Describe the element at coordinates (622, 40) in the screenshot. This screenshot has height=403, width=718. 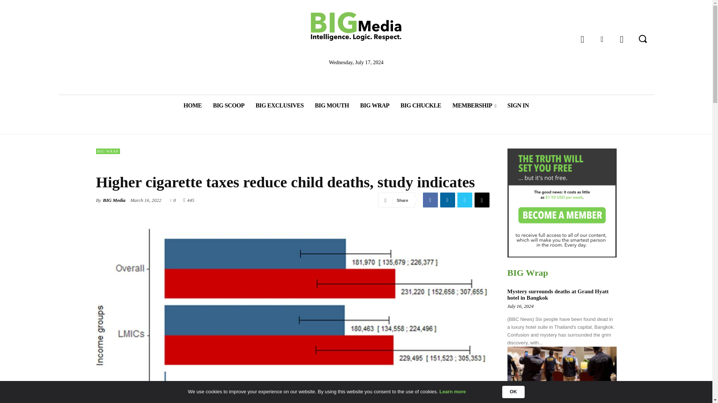
I see `Twitter` at that location.